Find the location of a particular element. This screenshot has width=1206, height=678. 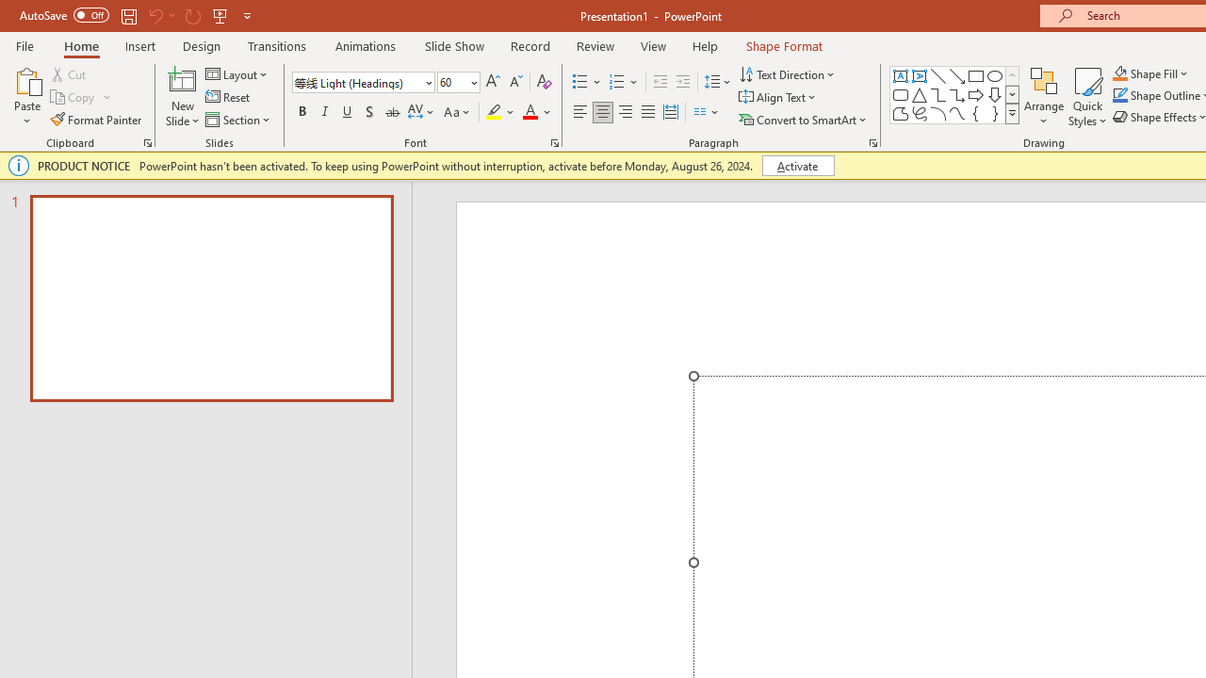

Change Case is located at coordinates (458, 113).